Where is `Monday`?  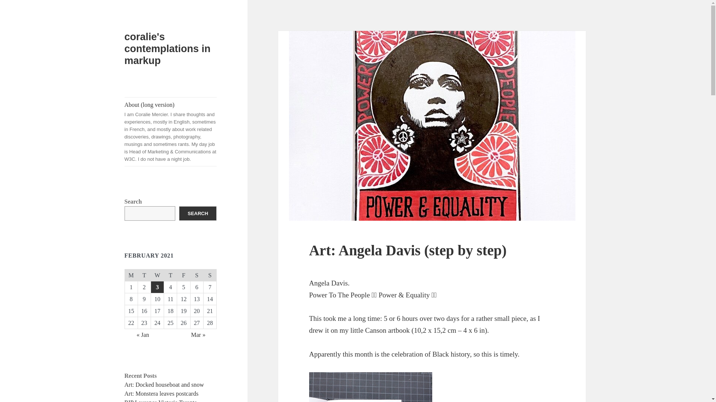 Monday is located at coordinates (131, 275).